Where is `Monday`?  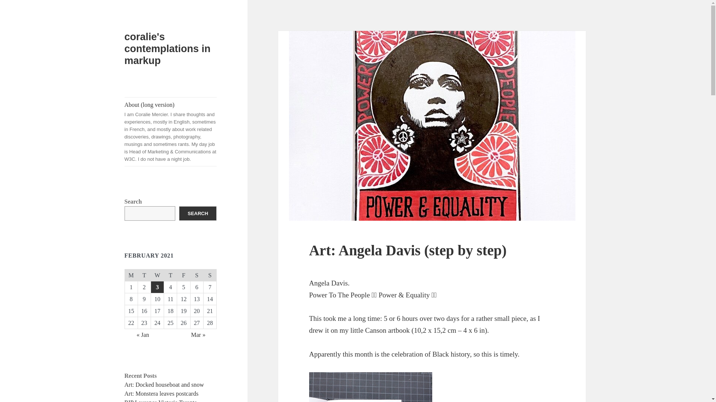 Monday is located at coordinates (131, 275).